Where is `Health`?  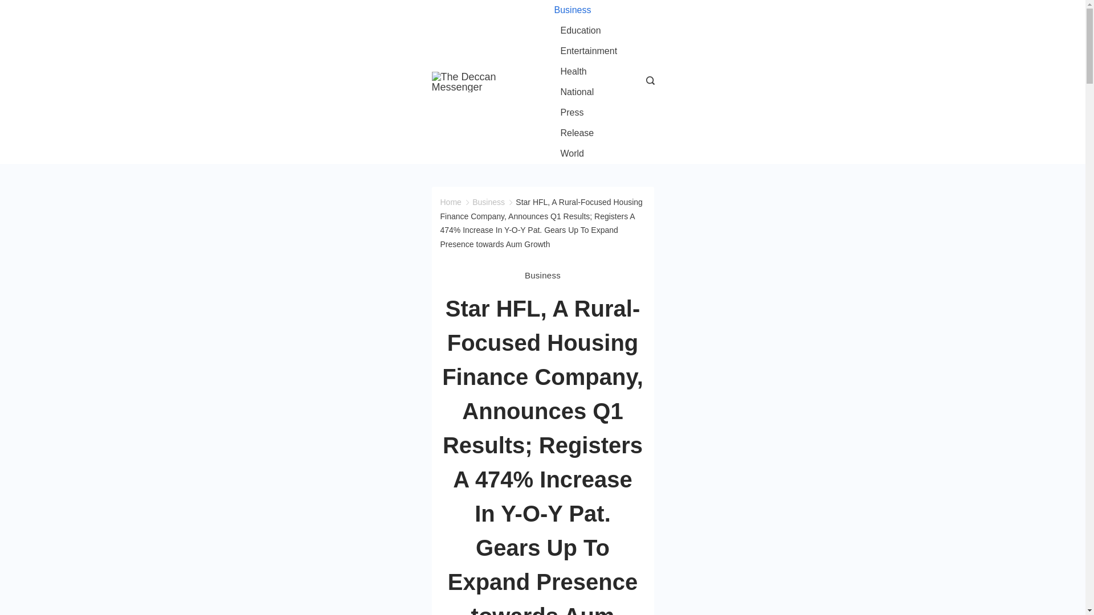
Health is located at coordinates (573, 72).